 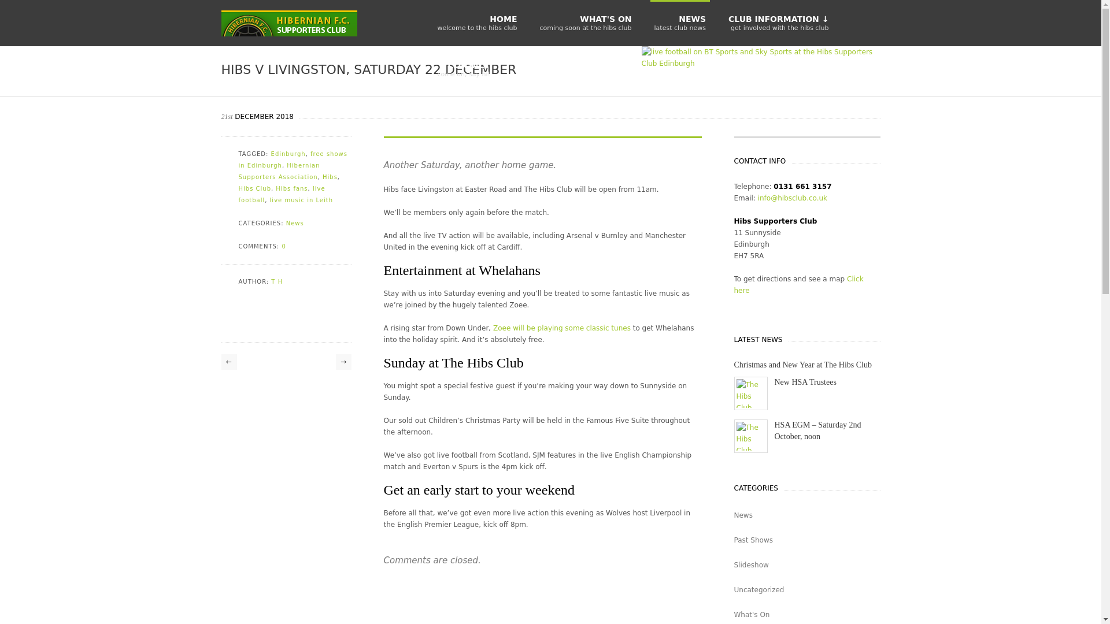 I want to click on Edinburgh, so click(x=585, y=23).